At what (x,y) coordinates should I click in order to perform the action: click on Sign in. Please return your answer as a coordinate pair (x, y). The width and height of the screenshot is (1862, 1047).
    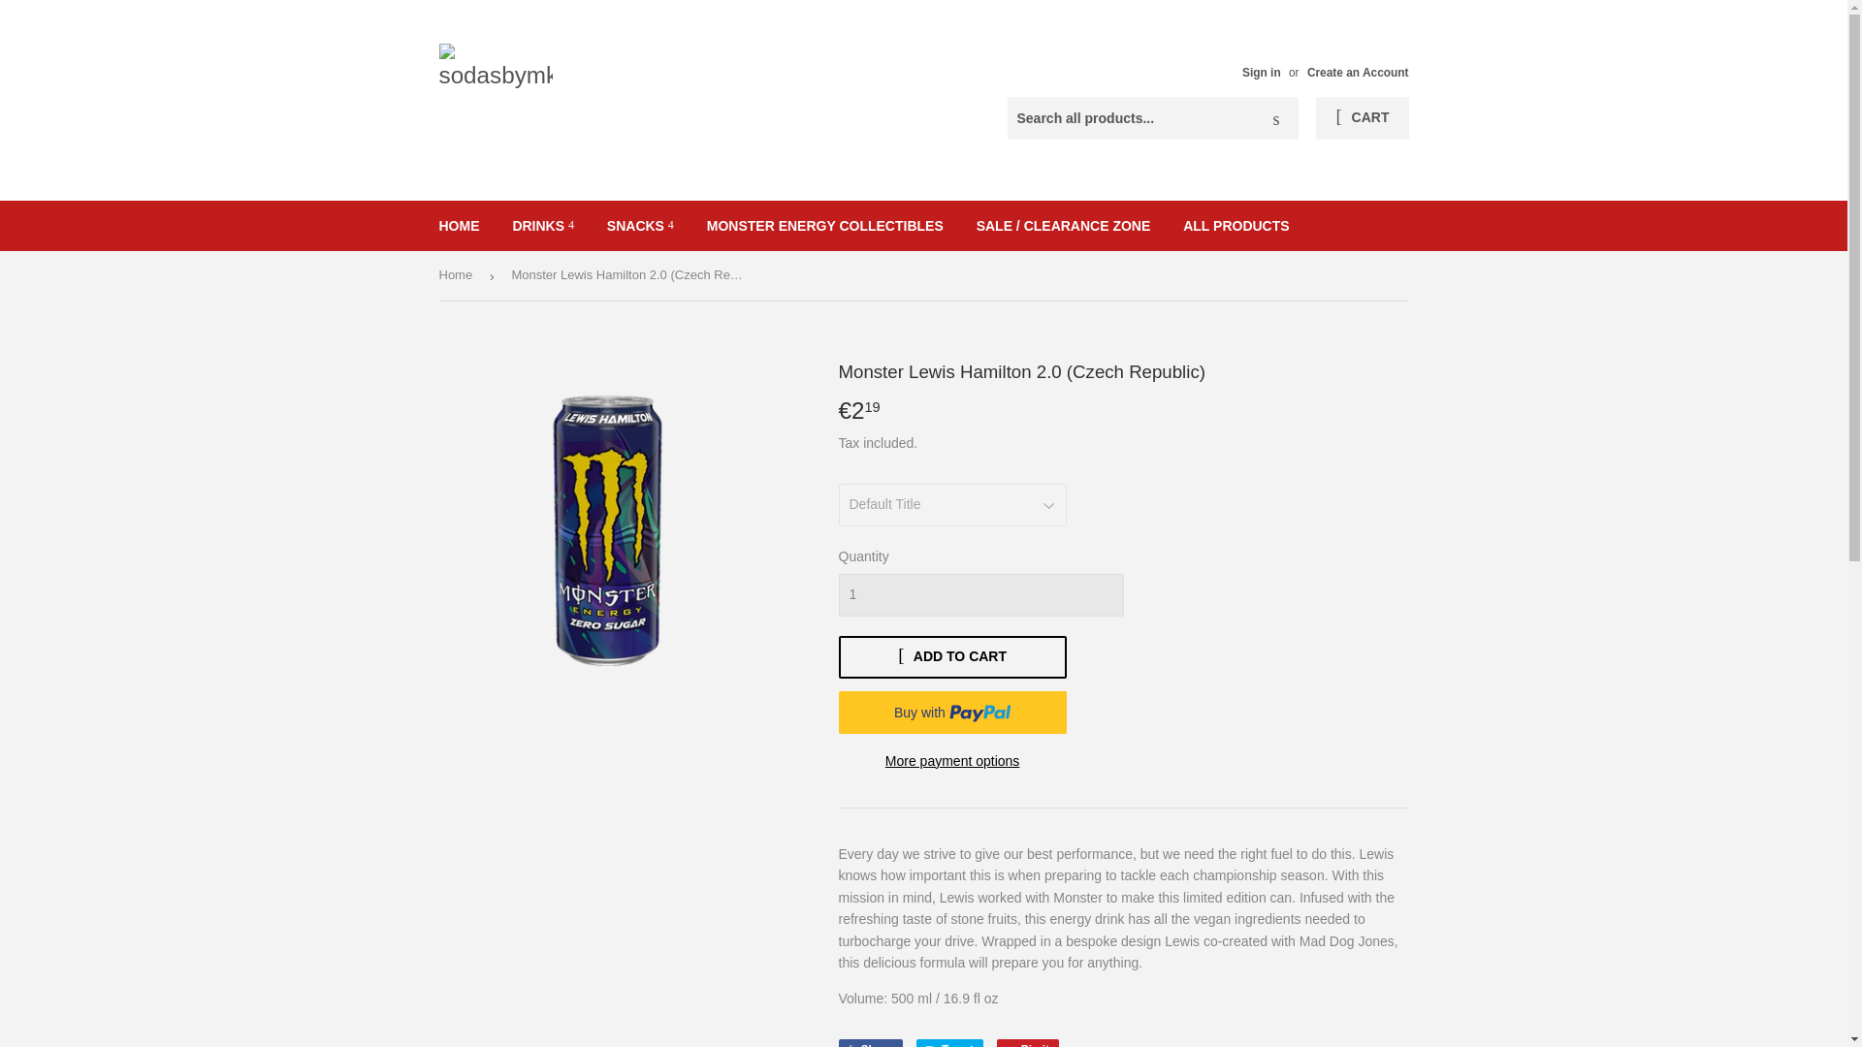
    Looking at the image, I should click on (1261, 73).